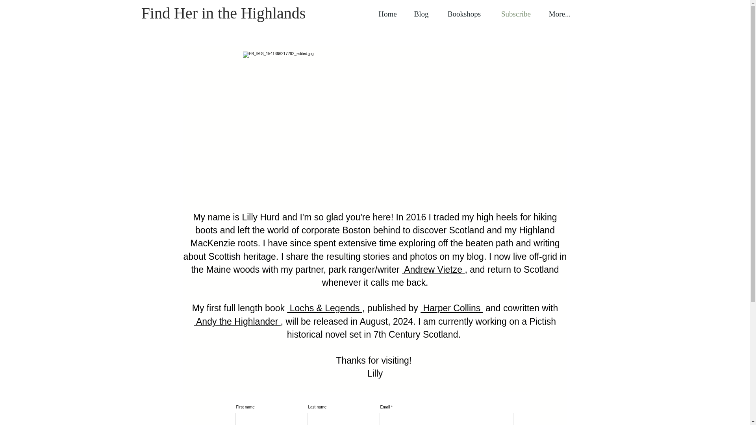 Image resolution: width=756 pixels, height=425 pixels. Describe the element at coordinates (387, 14) in the screenshot. I see `Home` at that location.